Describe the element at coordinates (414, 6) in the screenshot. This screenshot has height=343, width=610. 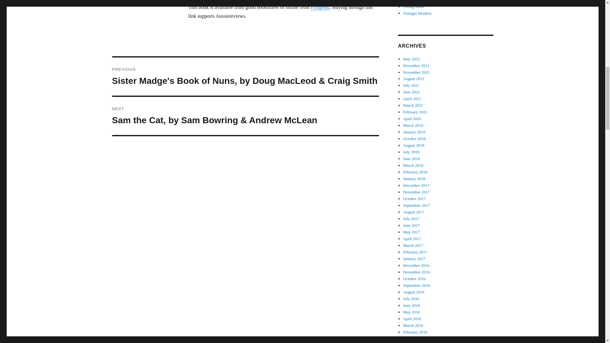
I see `Young Adult` at that location.